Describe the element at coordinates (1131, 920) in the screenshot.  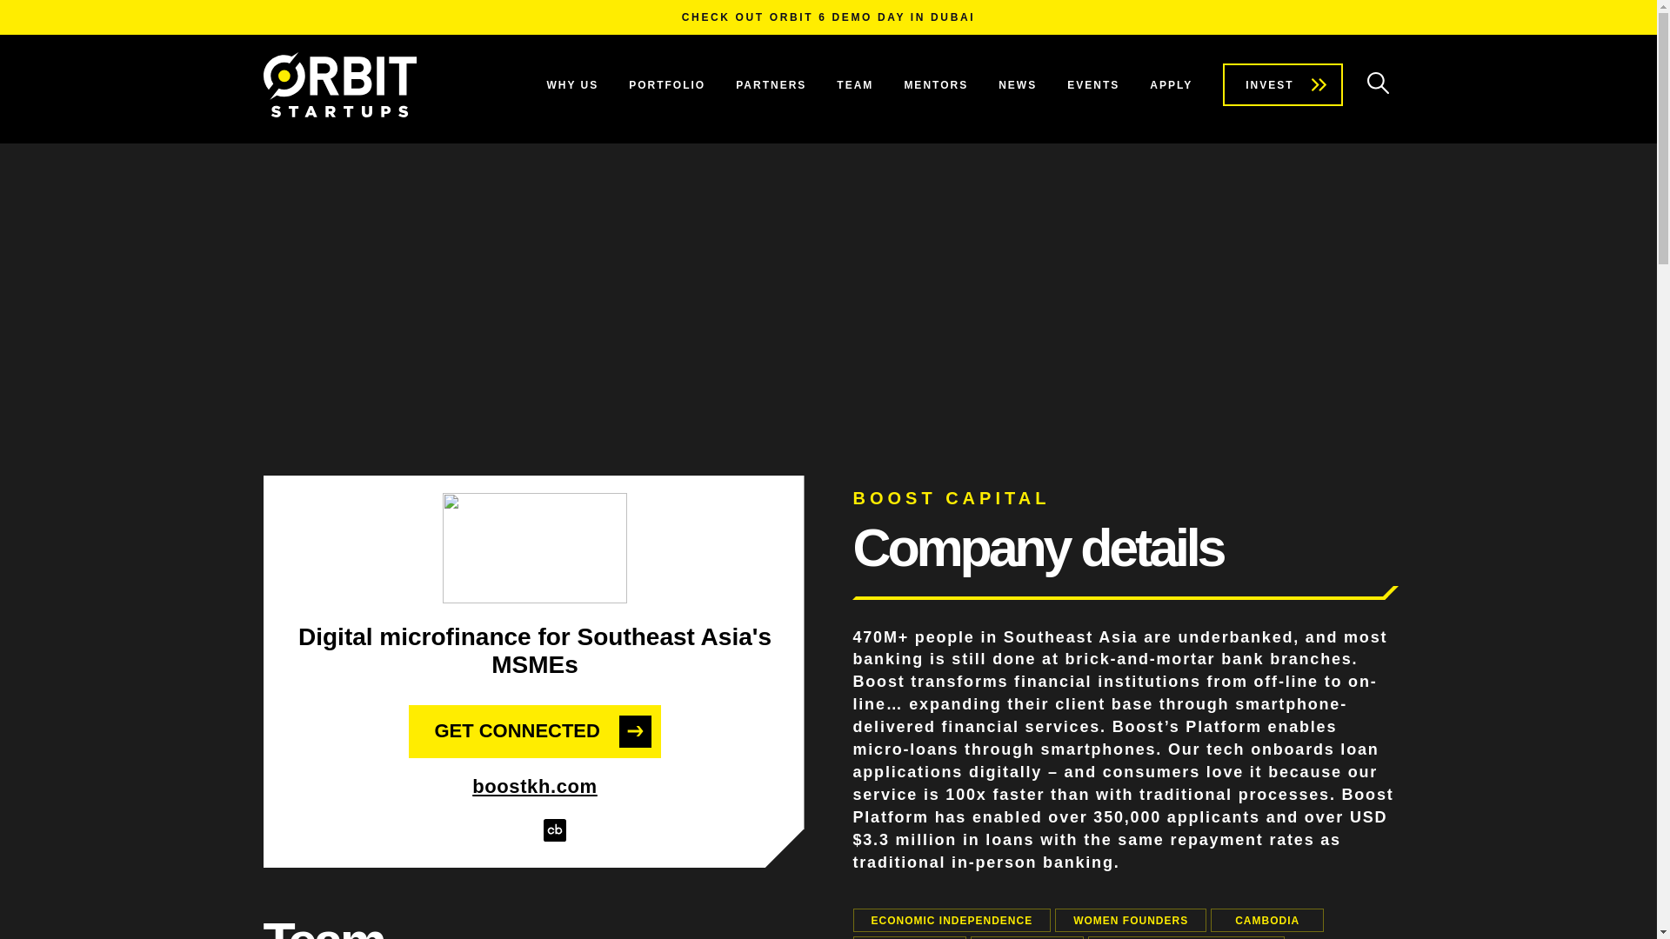
I see `WOMEN FOUNDERS` at that location.